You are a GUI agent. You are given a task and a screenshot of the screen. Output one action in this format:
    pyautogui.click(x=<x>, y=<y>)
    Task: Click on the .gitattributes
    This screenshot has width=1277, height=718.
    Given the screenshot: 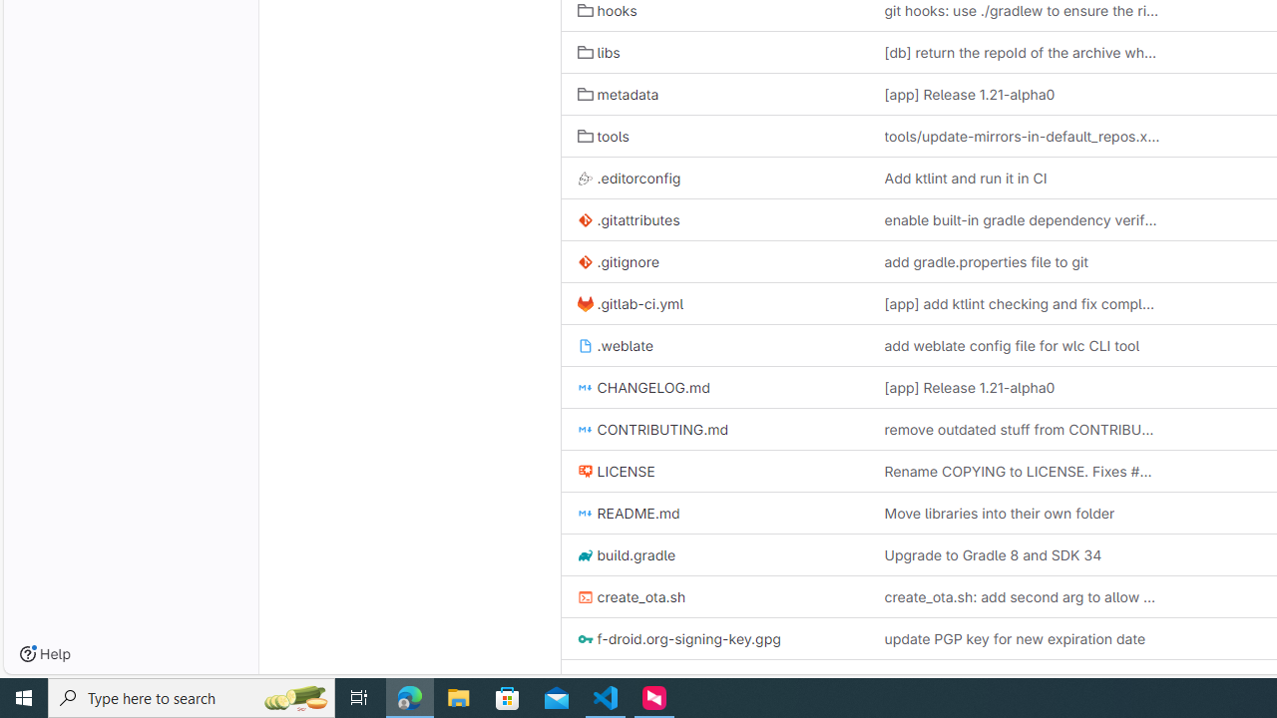 What is the action you would take?
    pyautogui.click(x=714, y=219)
    